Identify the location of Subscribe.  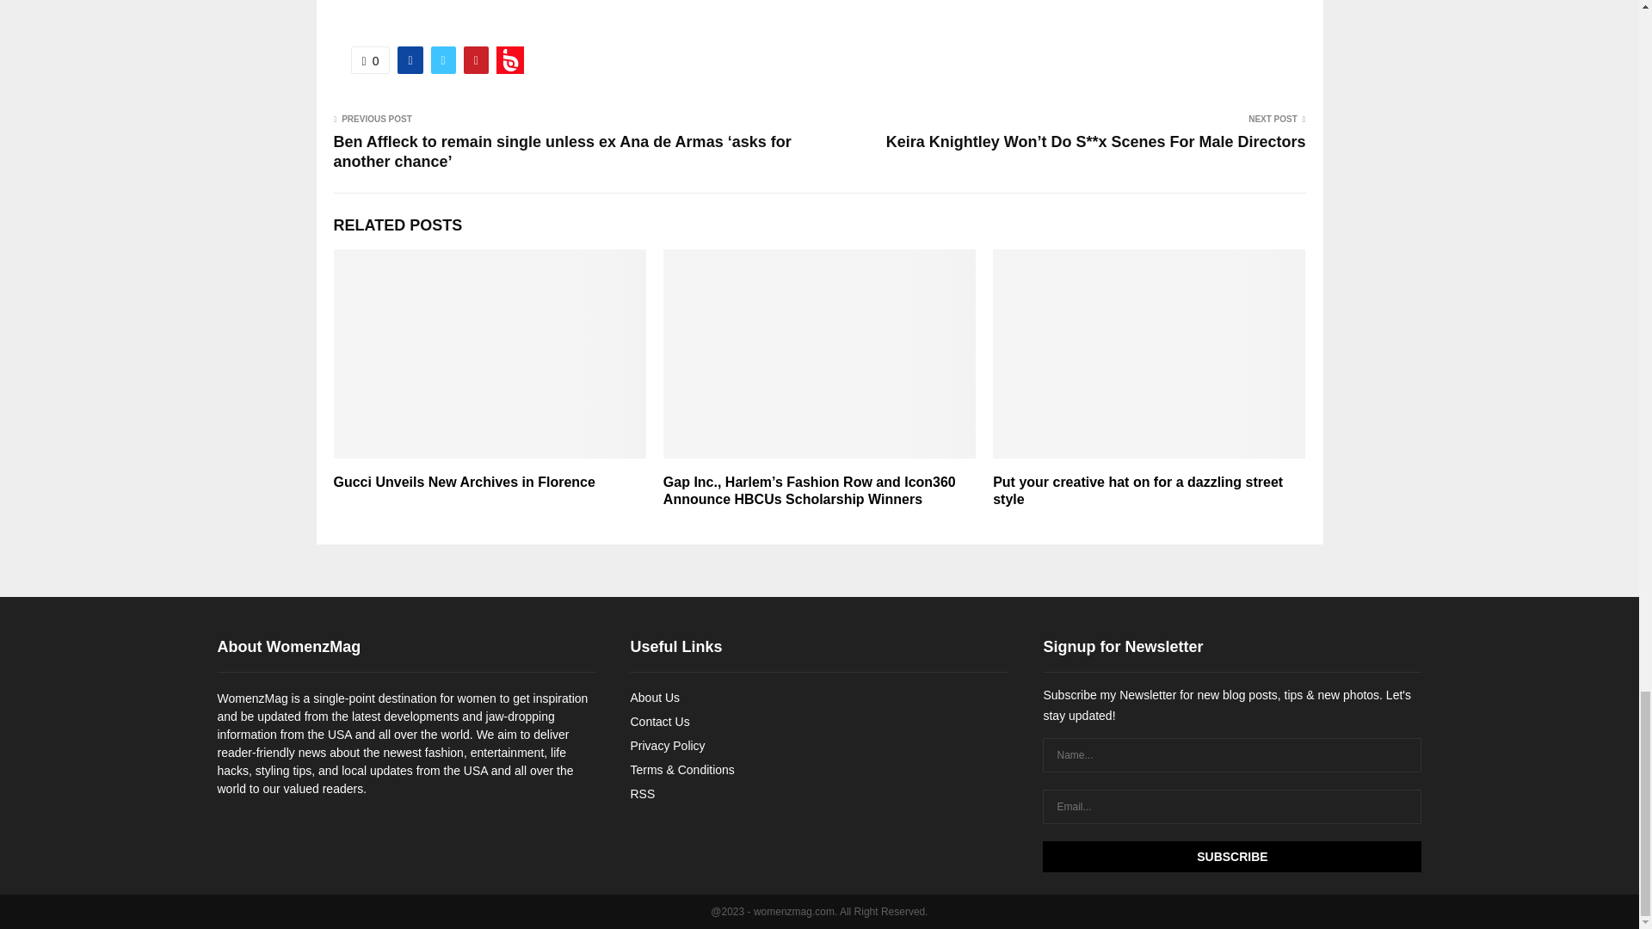
(1231, 856).